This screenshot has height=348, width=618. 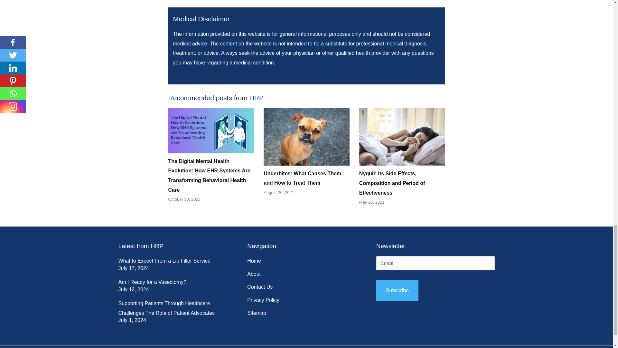 I want to click on Subscribe, so click(x=397, y=291).